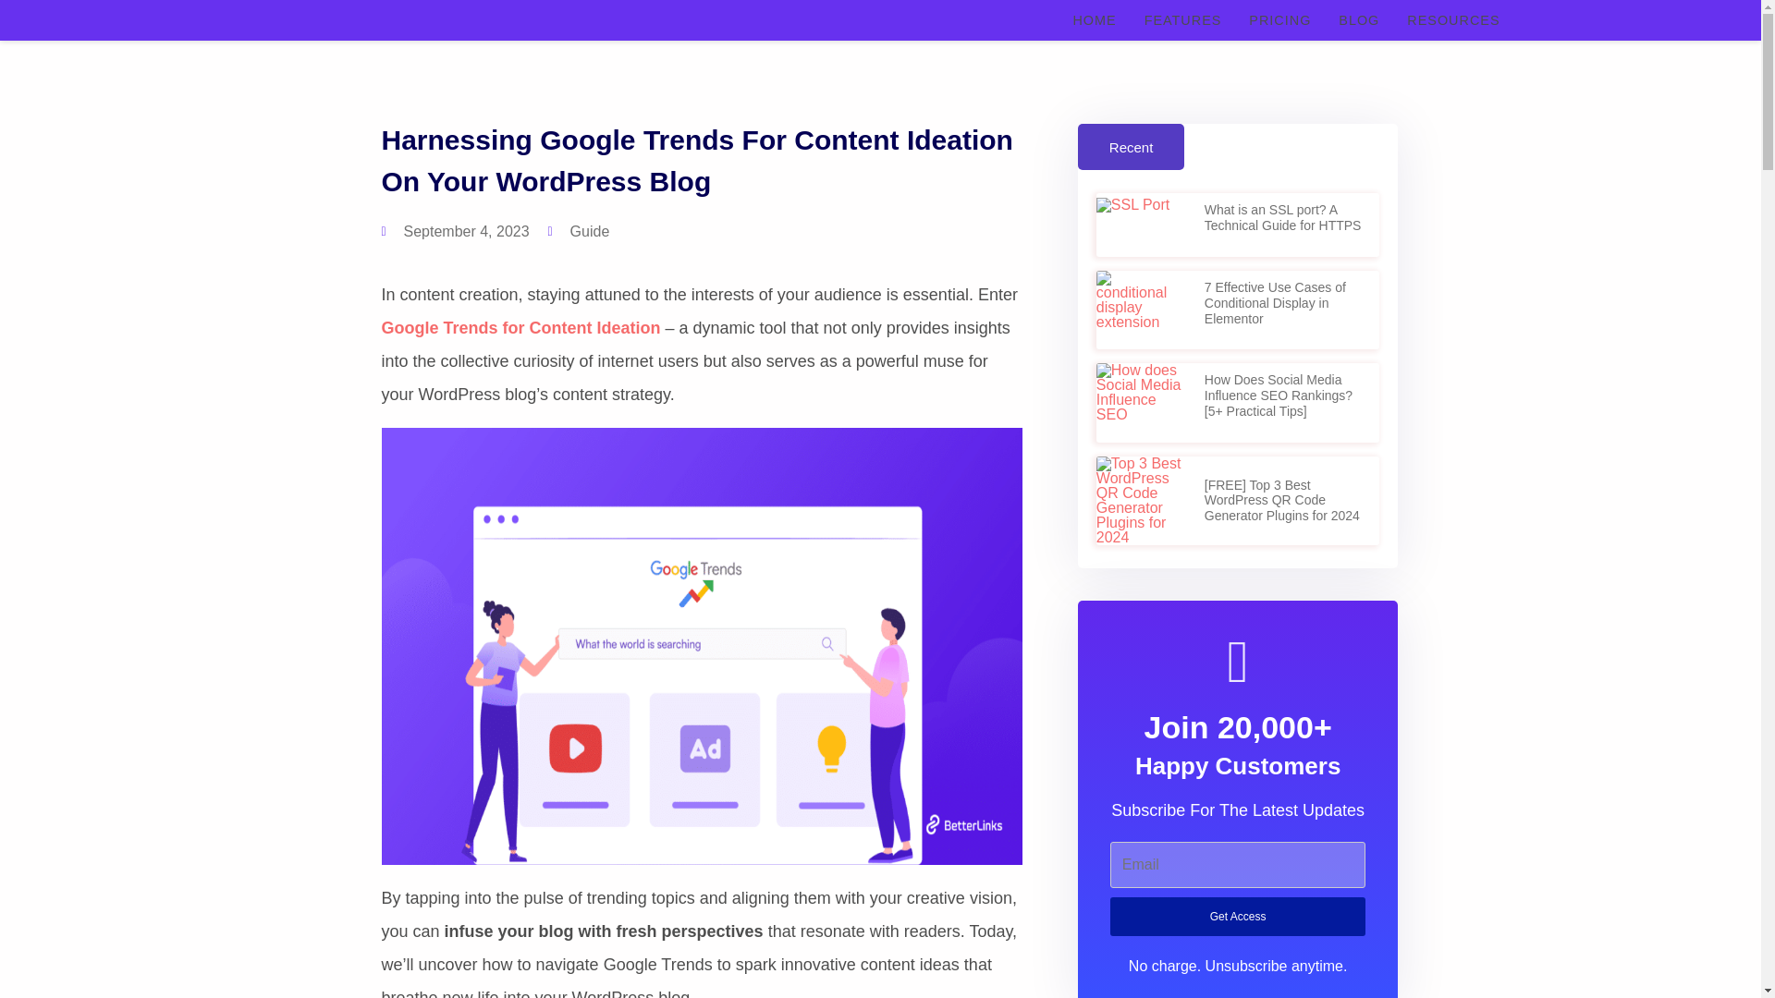 The image size is (1775, 998). What do you see at coordinates (1453, 20) in the screenshot?
I see `RESOURCES` at bounding box center [1453, 20].